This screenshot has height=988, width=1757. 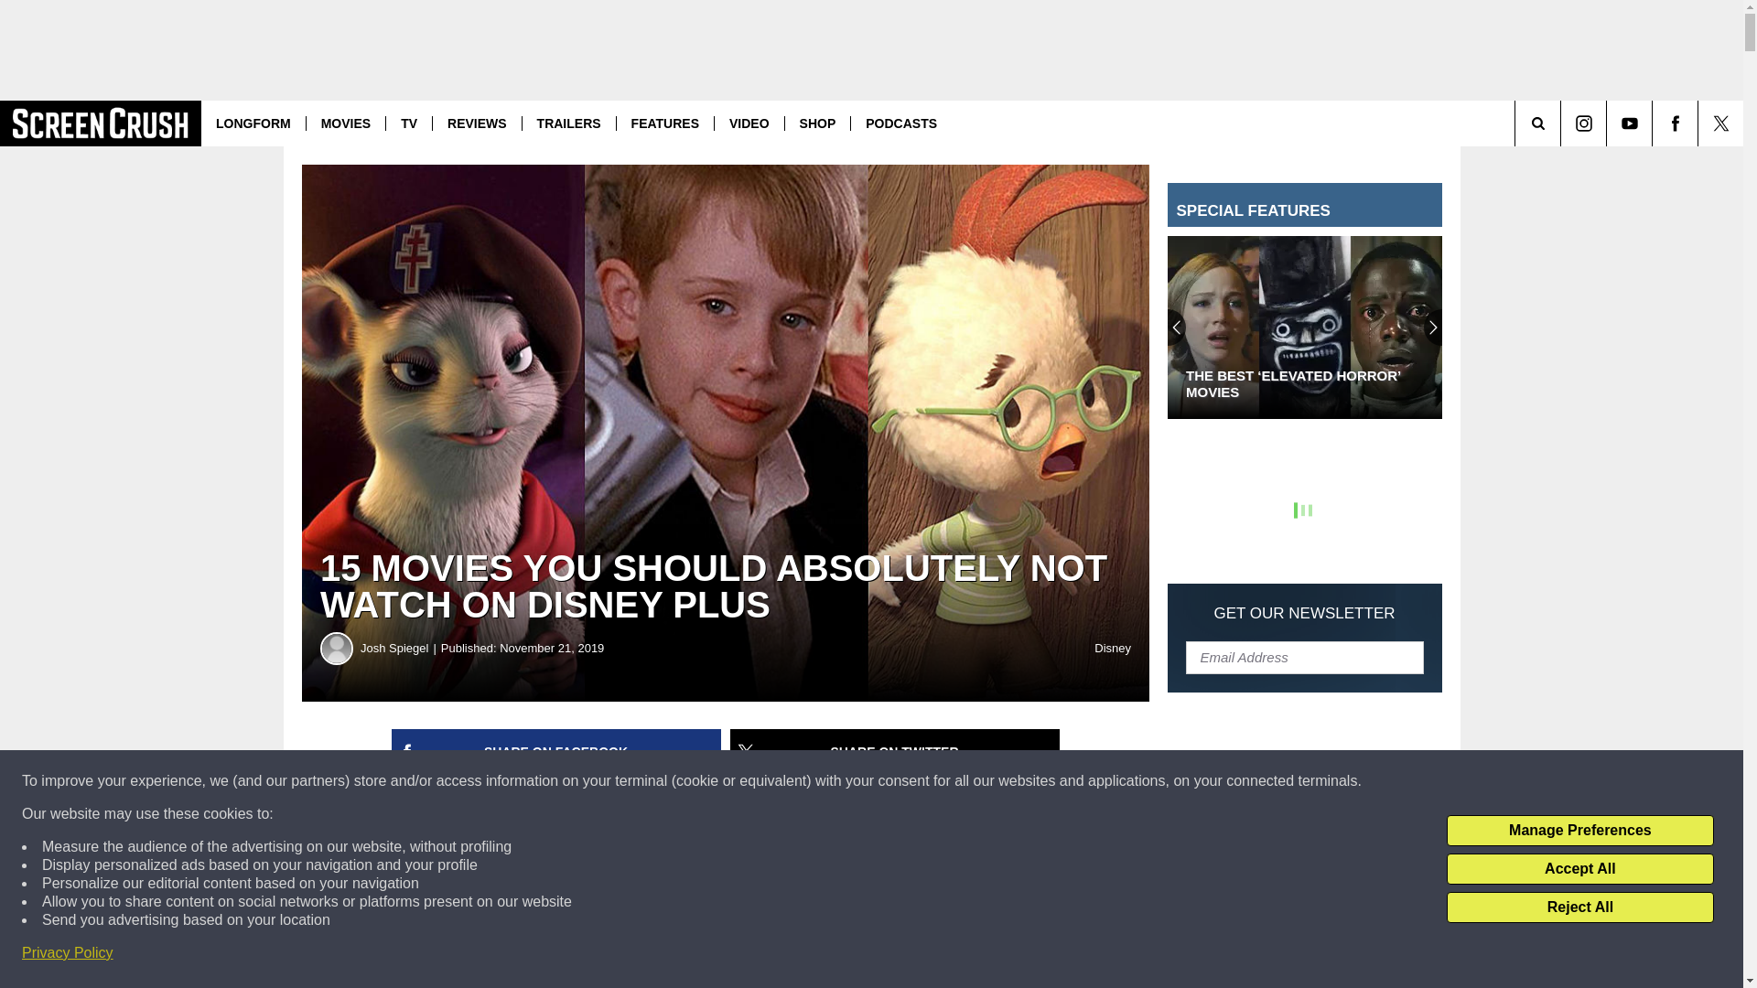 What do you see at coordinates (895, 752) in the screenshot?
I see `Share on Twitter` at bounding box center [895, 752].